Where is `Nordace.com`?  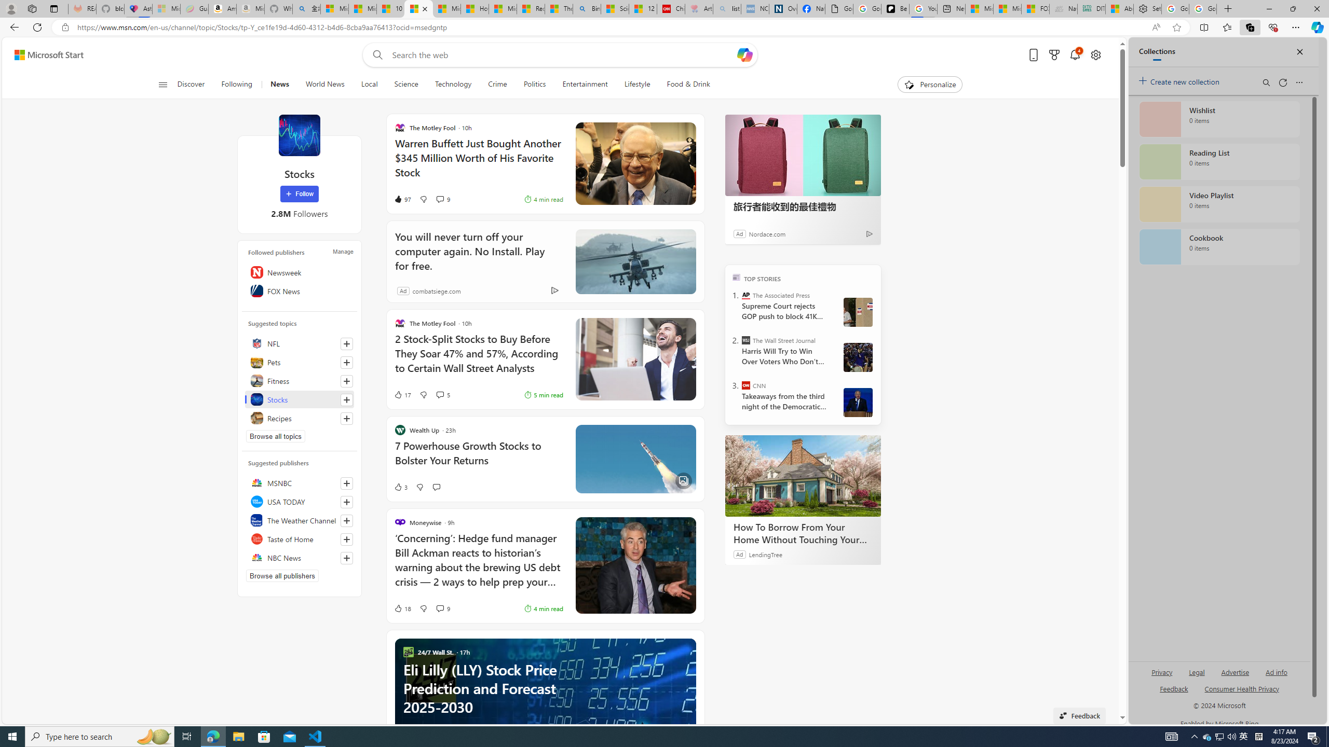
Nordace.com is located at coordinates (766, 233).